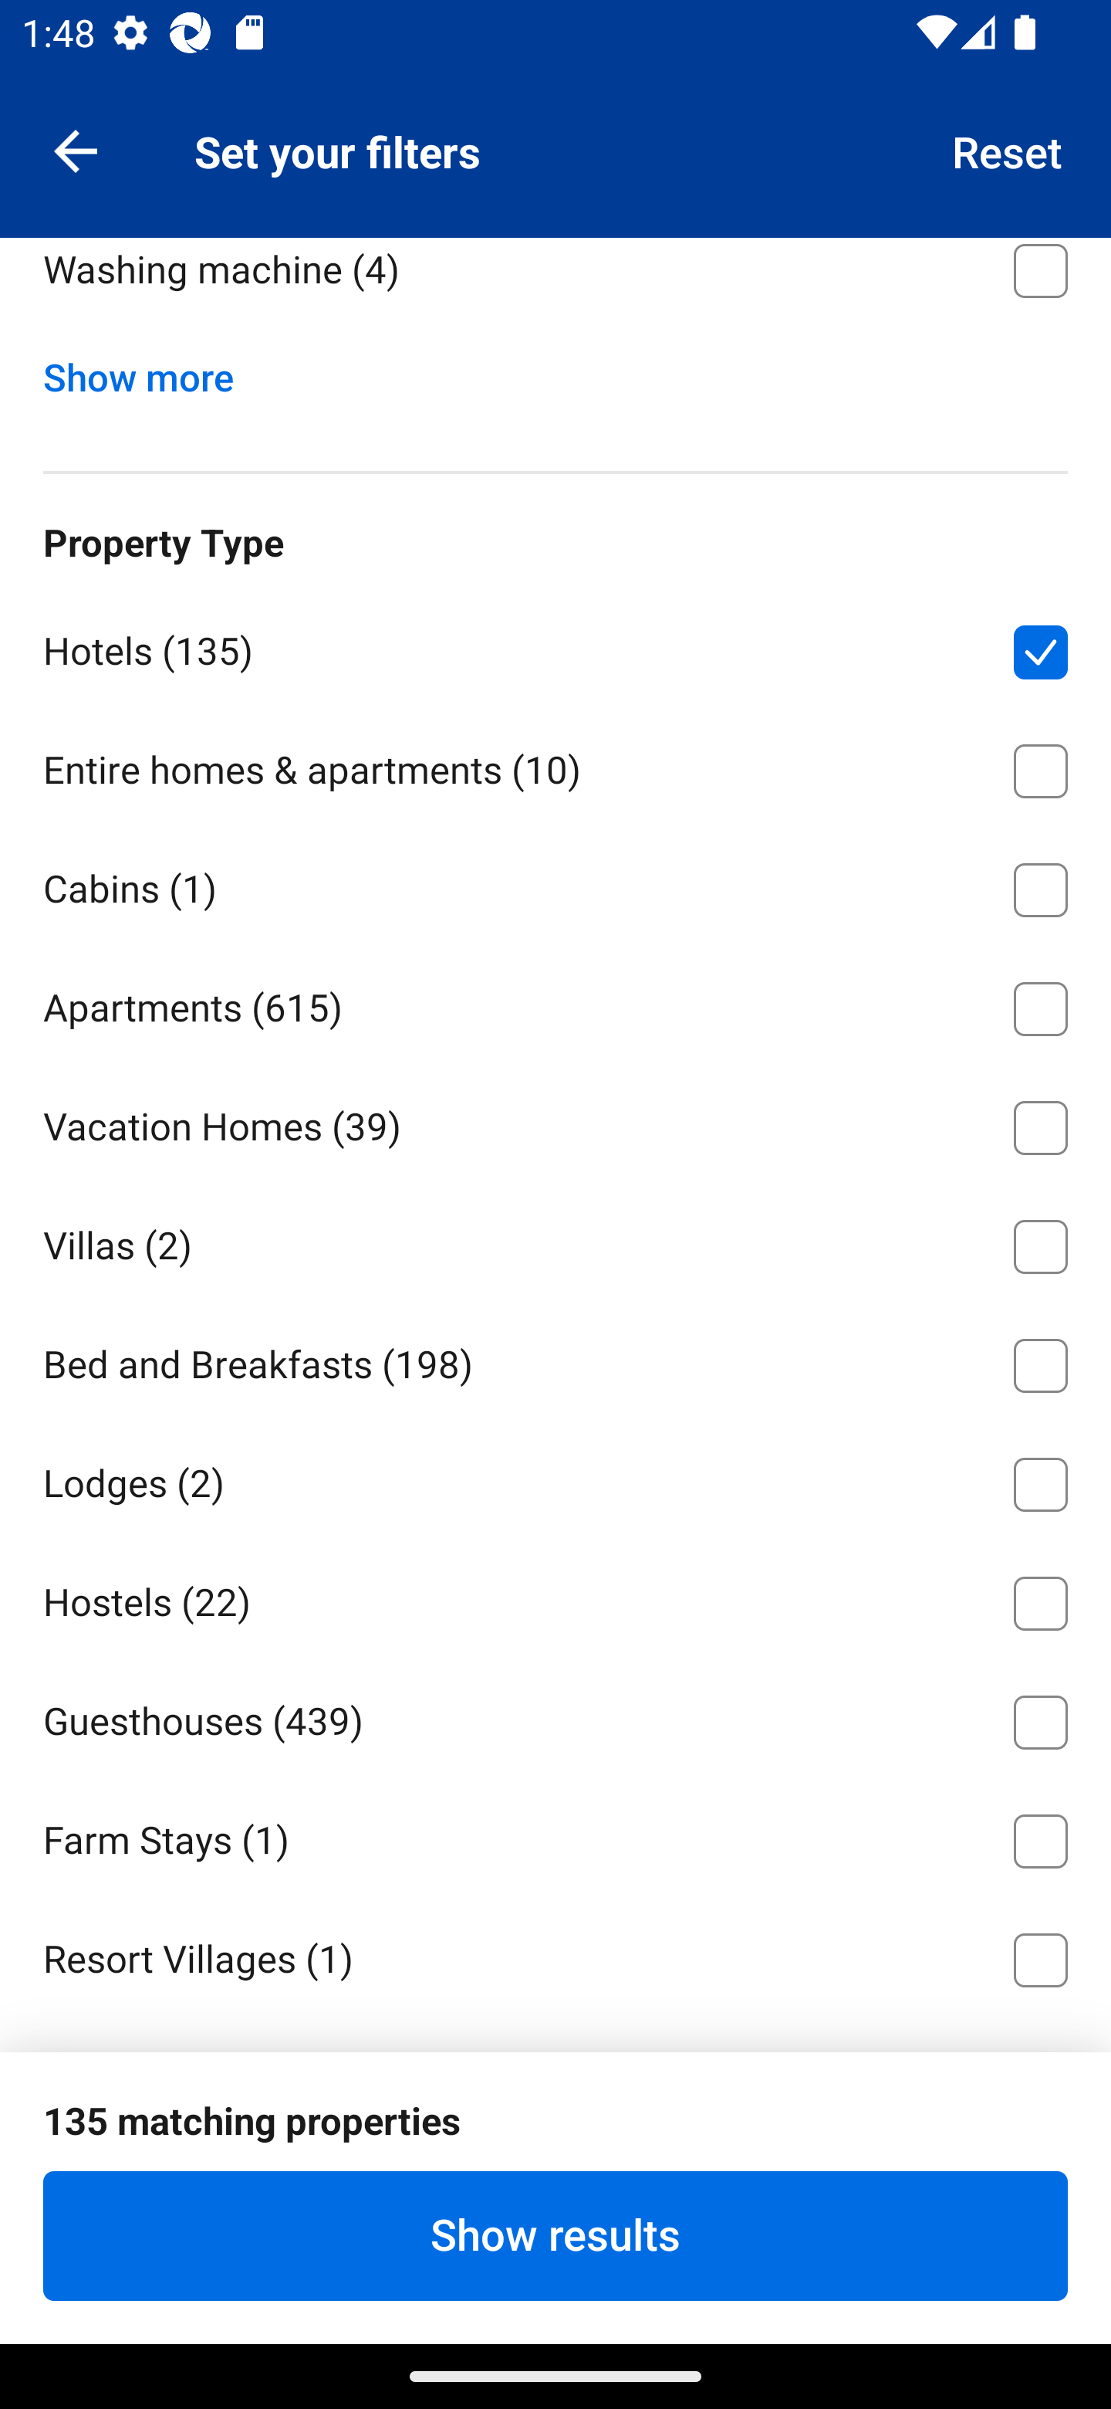 This screenshot has height=2409, width=1111. Describe the element at coordinates (150, 371) in the screenshot. I see `Show more` at that location.